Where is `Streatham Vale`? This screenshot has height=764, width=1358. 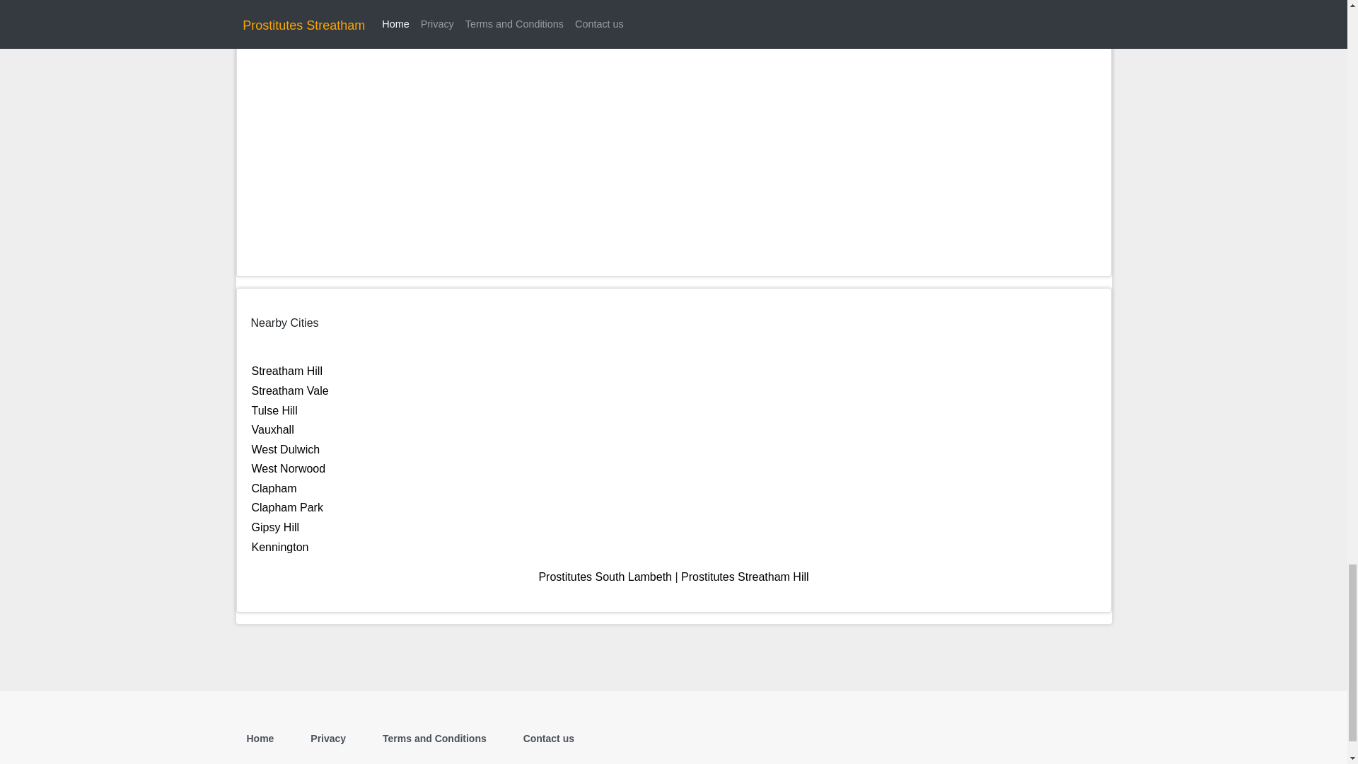 Streatham Vale is located at coordinates (290, 390).